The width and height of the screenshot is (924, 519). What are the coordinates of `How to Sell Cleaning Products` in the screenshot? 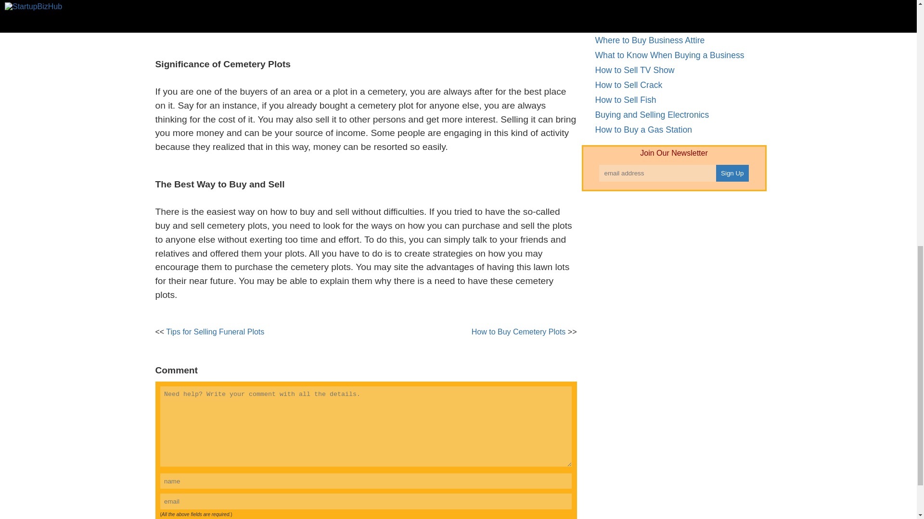 It's located at (652, 11).